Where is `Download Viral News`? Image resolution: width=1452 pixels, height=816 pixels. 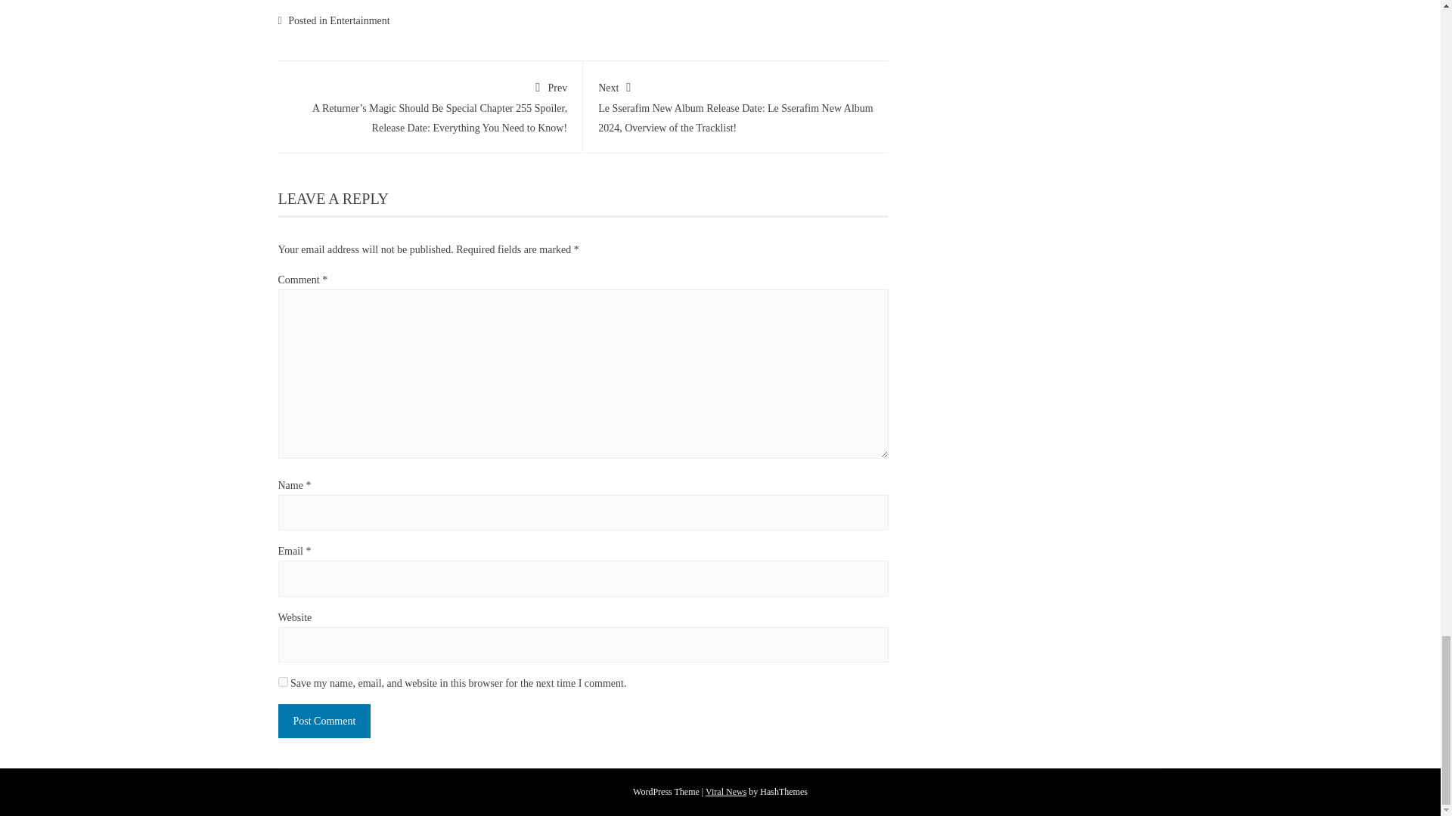 Download Viral News is located at coordinates (726, 792).